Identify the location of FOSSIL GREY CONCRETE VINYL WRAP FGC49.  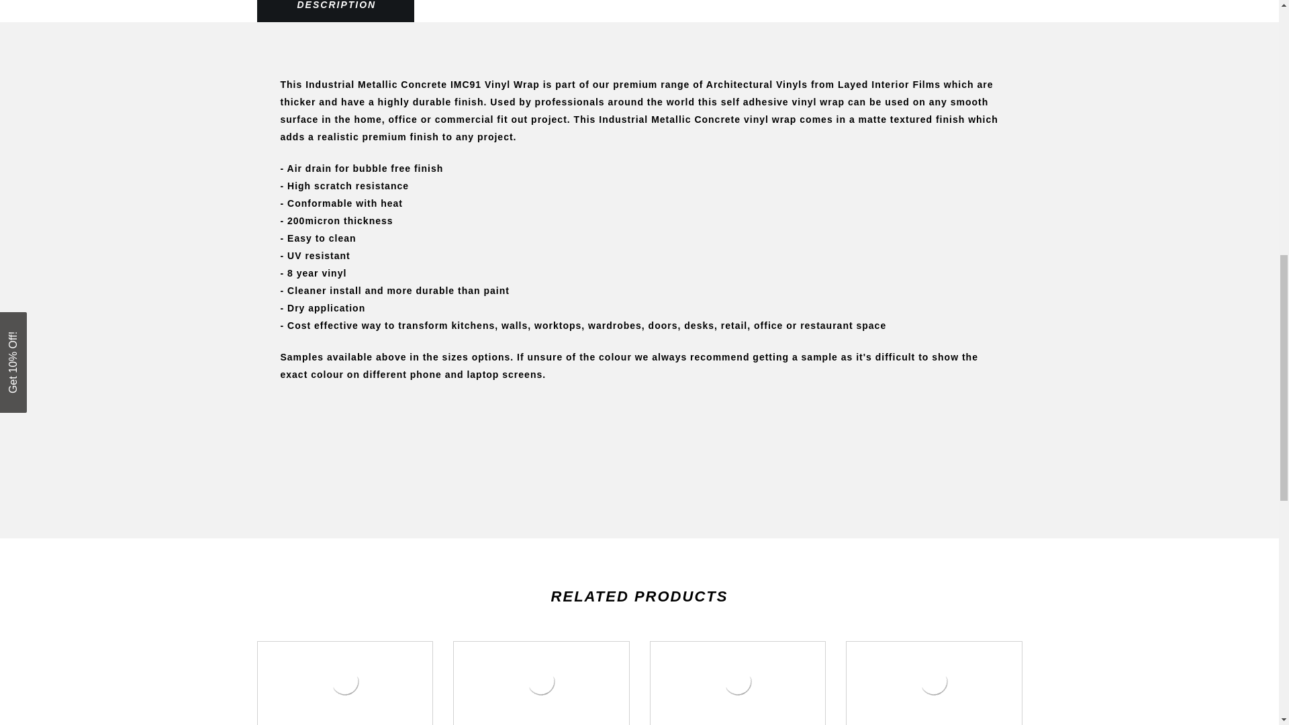
(541, 681).